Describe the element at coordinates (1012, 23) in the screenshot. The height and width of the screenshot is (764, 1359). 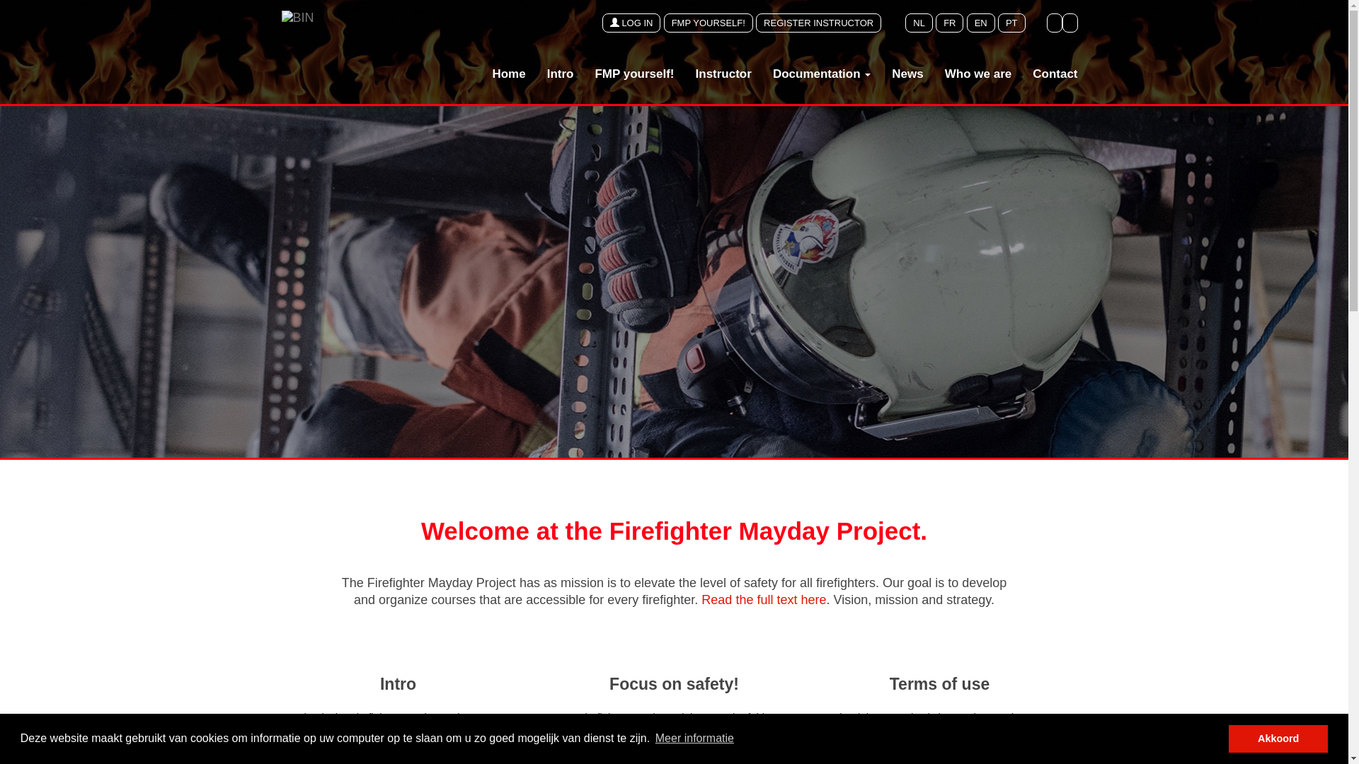
I see `PT` at that location.